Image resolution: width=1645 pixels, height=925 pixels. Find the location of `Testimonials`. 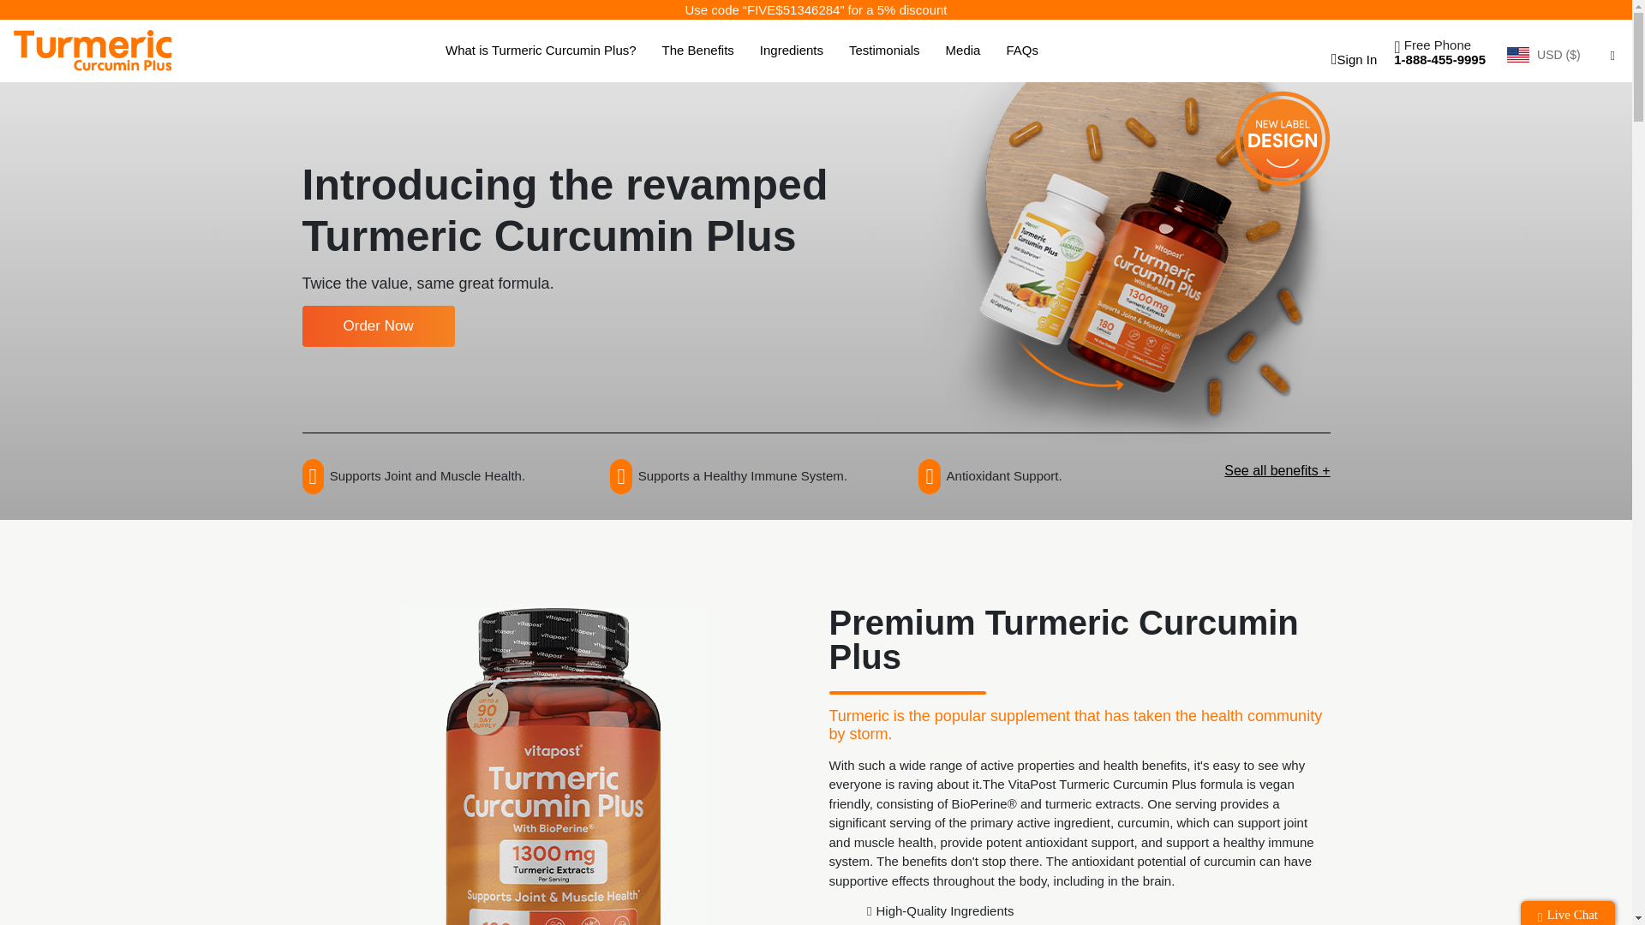

Testimonials is located at coordinates (884, 51).